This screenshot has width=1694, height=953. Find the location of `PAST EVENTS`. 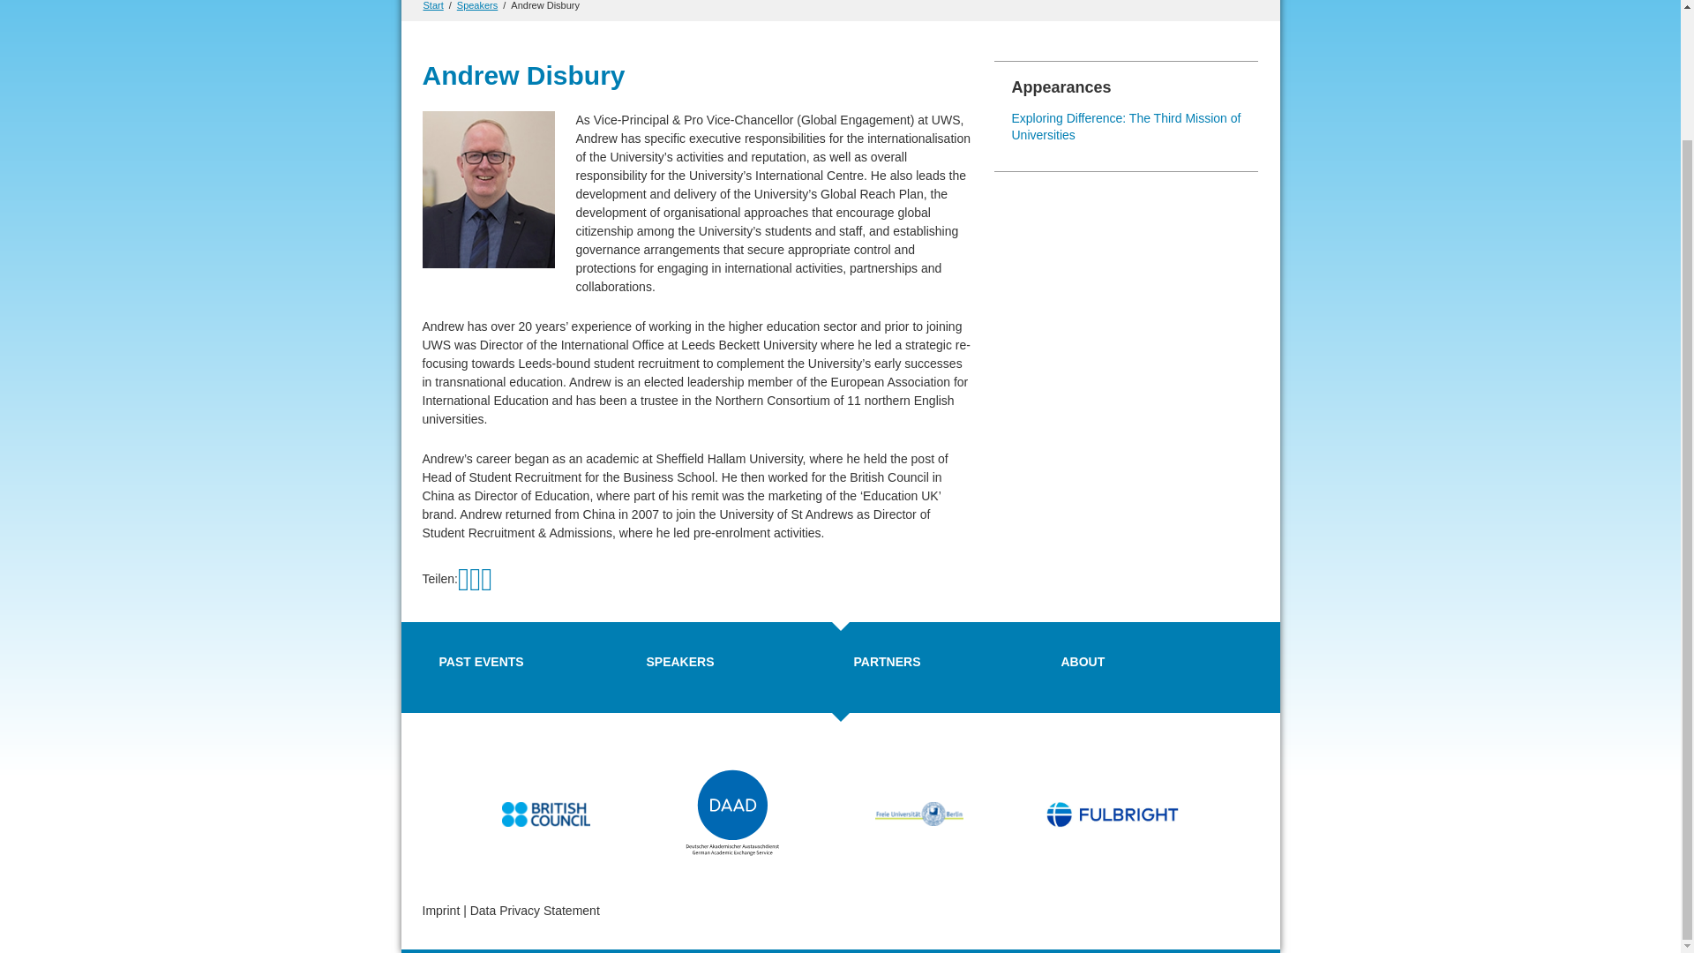

PAST EVENTS is located at coordinates (481, 662).